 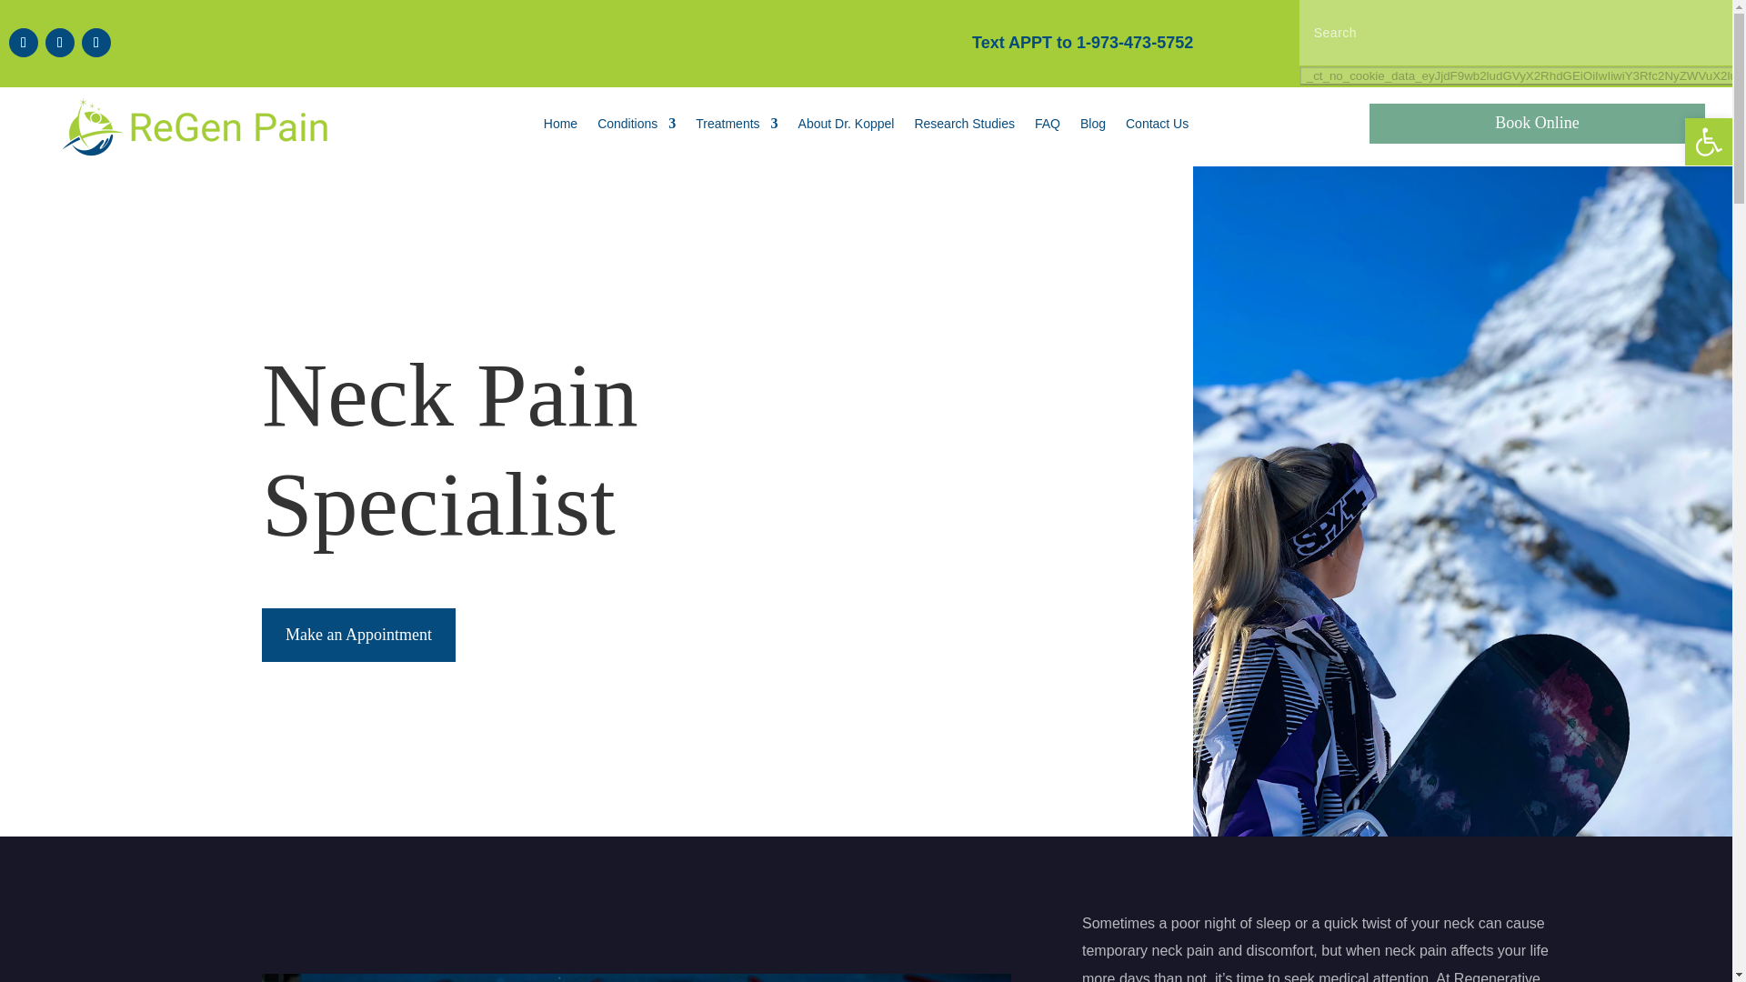 What do you see at coordinates (96, 42) in the screenshot?
I see `Follow on Youtube` at bounding box center [96, 42].